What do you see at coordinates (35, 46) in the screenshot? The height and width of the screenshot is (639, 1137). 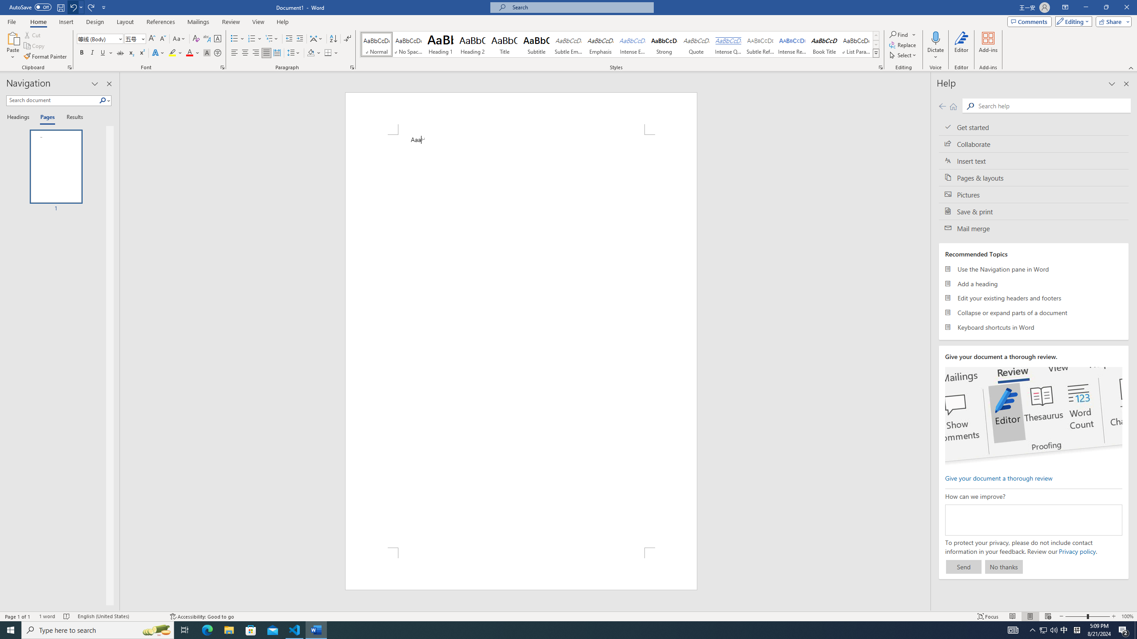 I see `Copy` at bounding box center [35, 46].